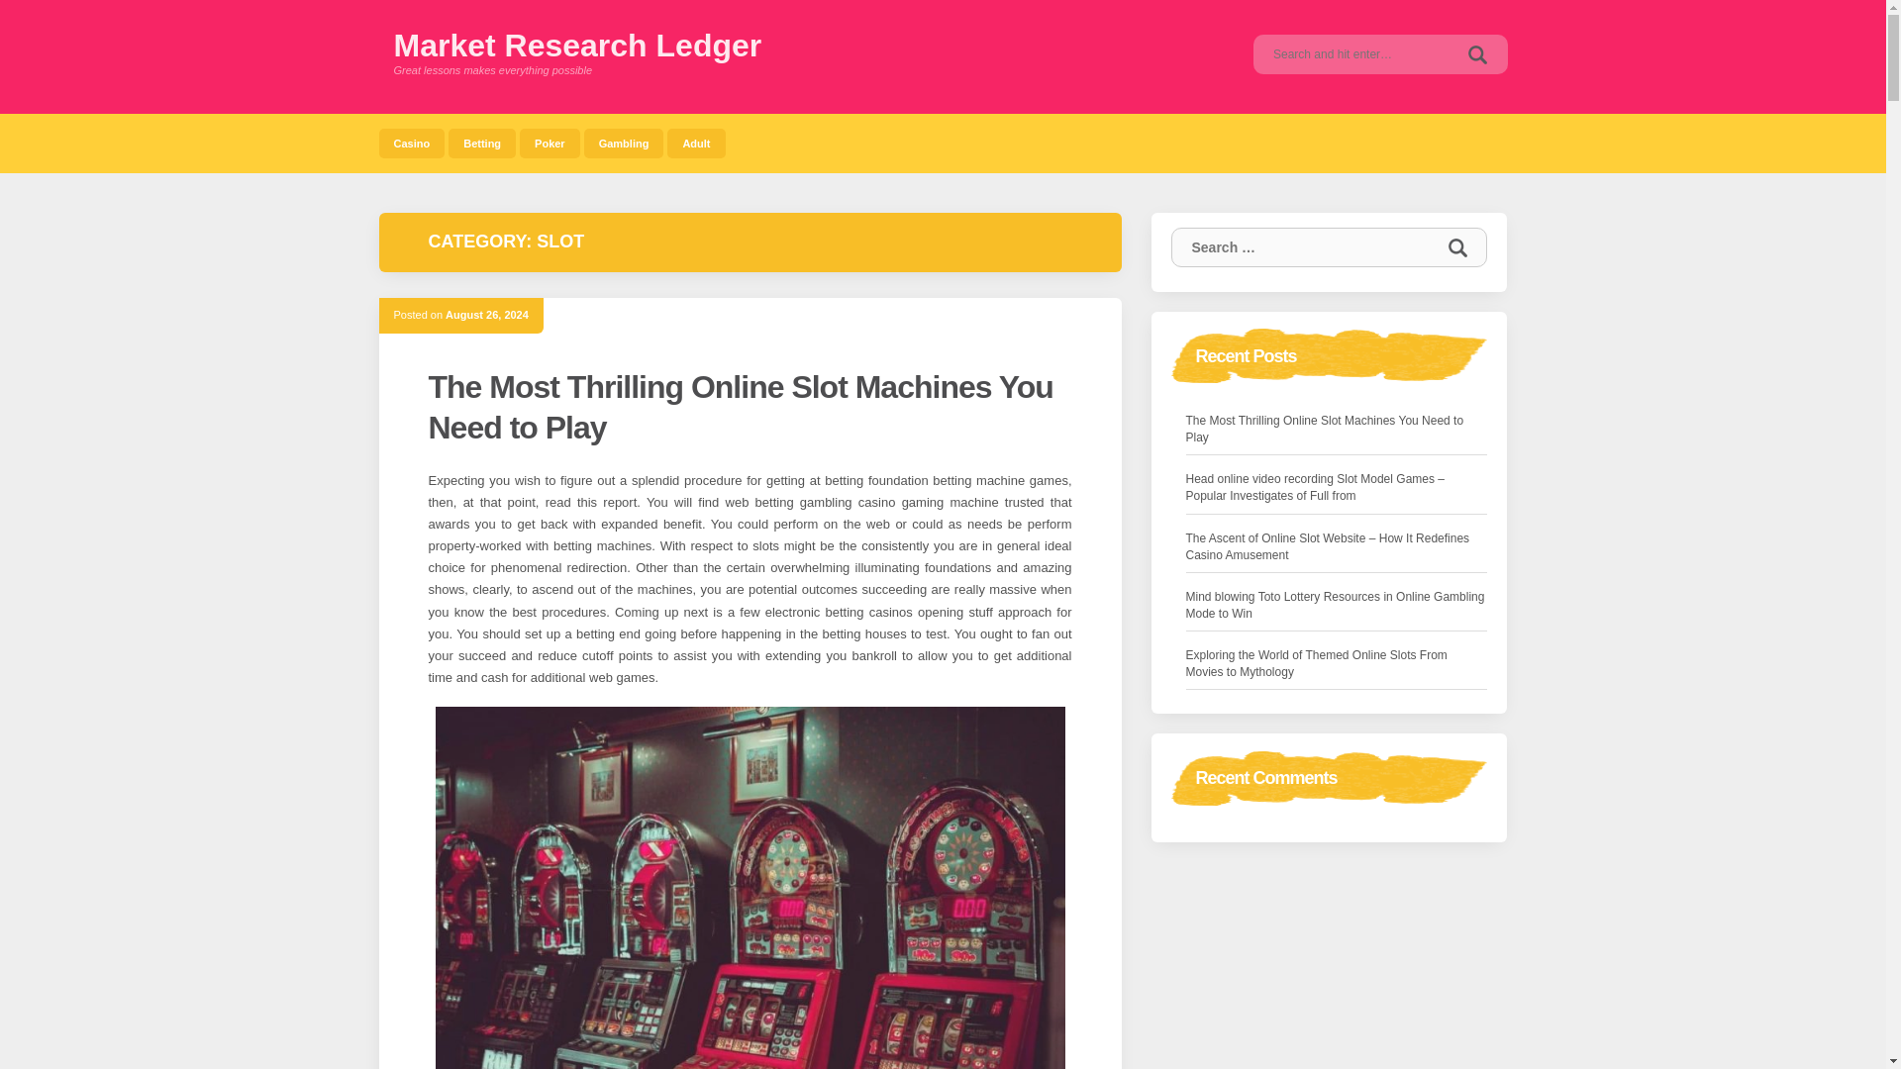  What do you see at coordinates (577, 46) in the screenshot?
I see `Market Research Ledger` at bounding box center [577, 46].